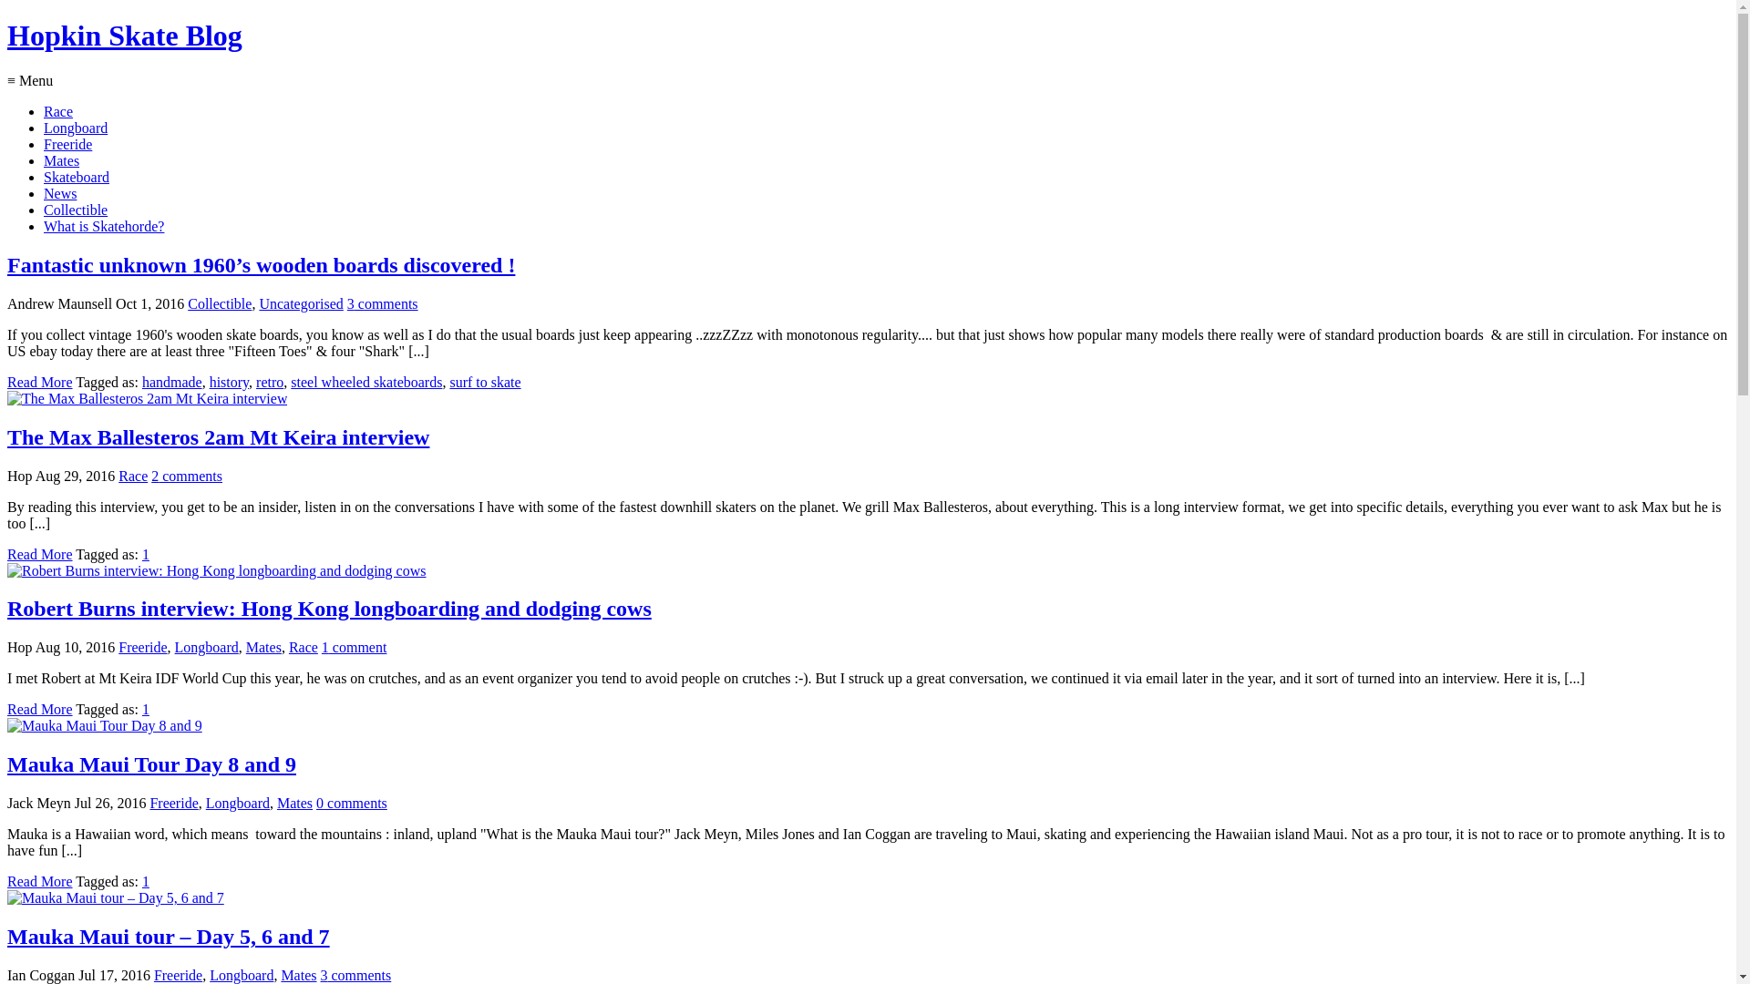  I want to click on Race, so click(304, 647).